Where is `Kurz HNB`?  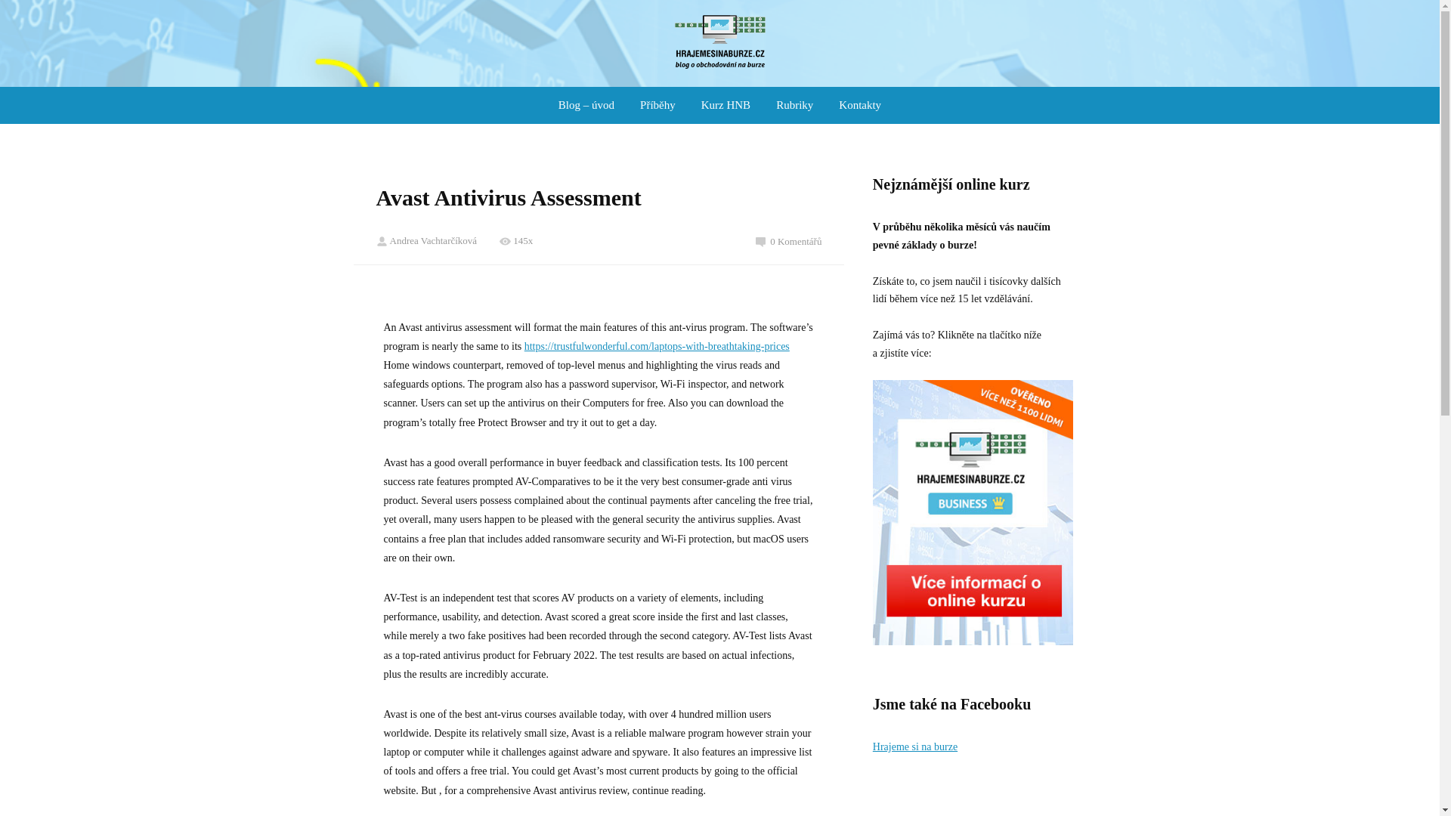
Kurz HNB is located at coordinates (725, 105).